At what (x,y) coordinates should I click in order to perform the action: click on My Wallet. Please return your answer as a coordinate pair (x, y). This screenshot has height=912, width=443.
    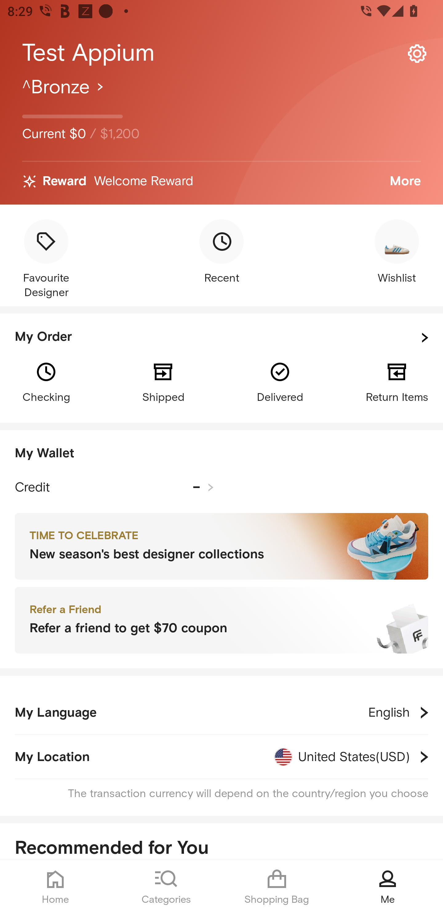
    Looking at the image, I should click on (221, 454).